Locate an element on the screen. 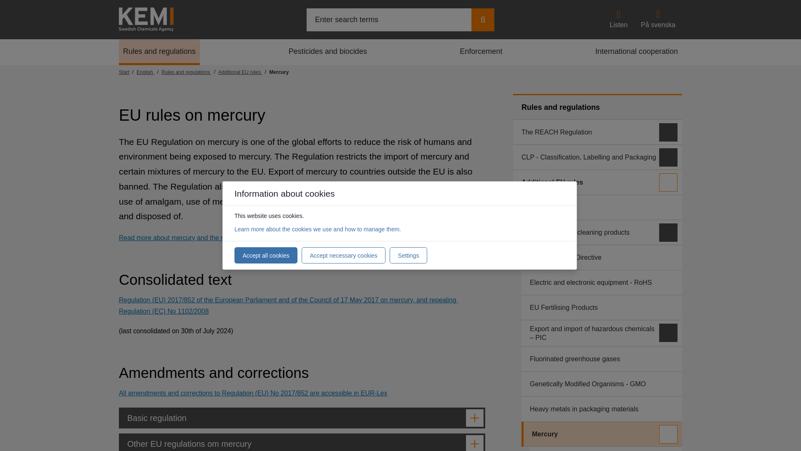  Rules and regulations is located at coordinates (159, 52).